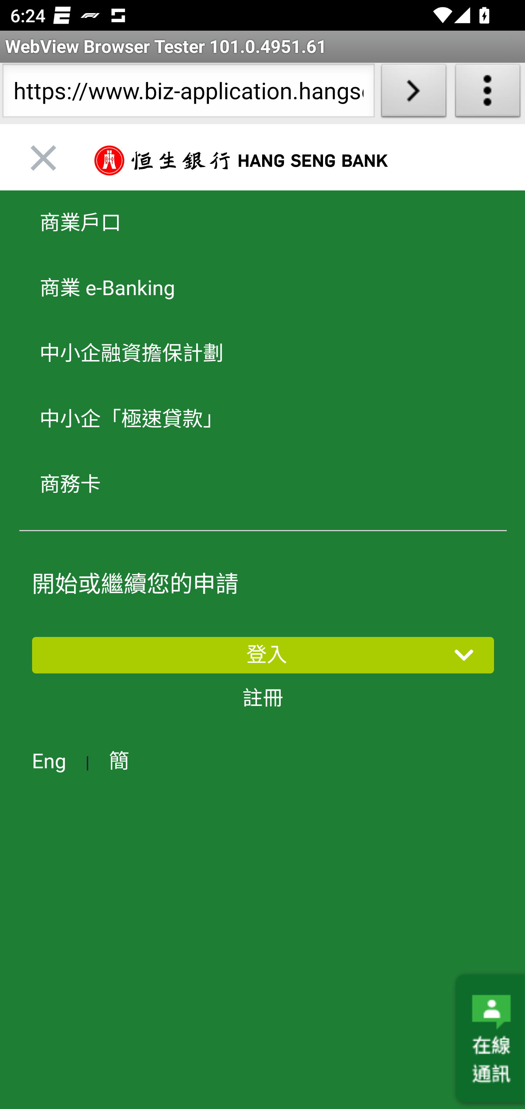 Image resolution: width=525 pixels, height=1109 pixels. What do you see at coordinates (488, 93) in the screenshot?
I see `About WebView` at bounding box center [488, 93].